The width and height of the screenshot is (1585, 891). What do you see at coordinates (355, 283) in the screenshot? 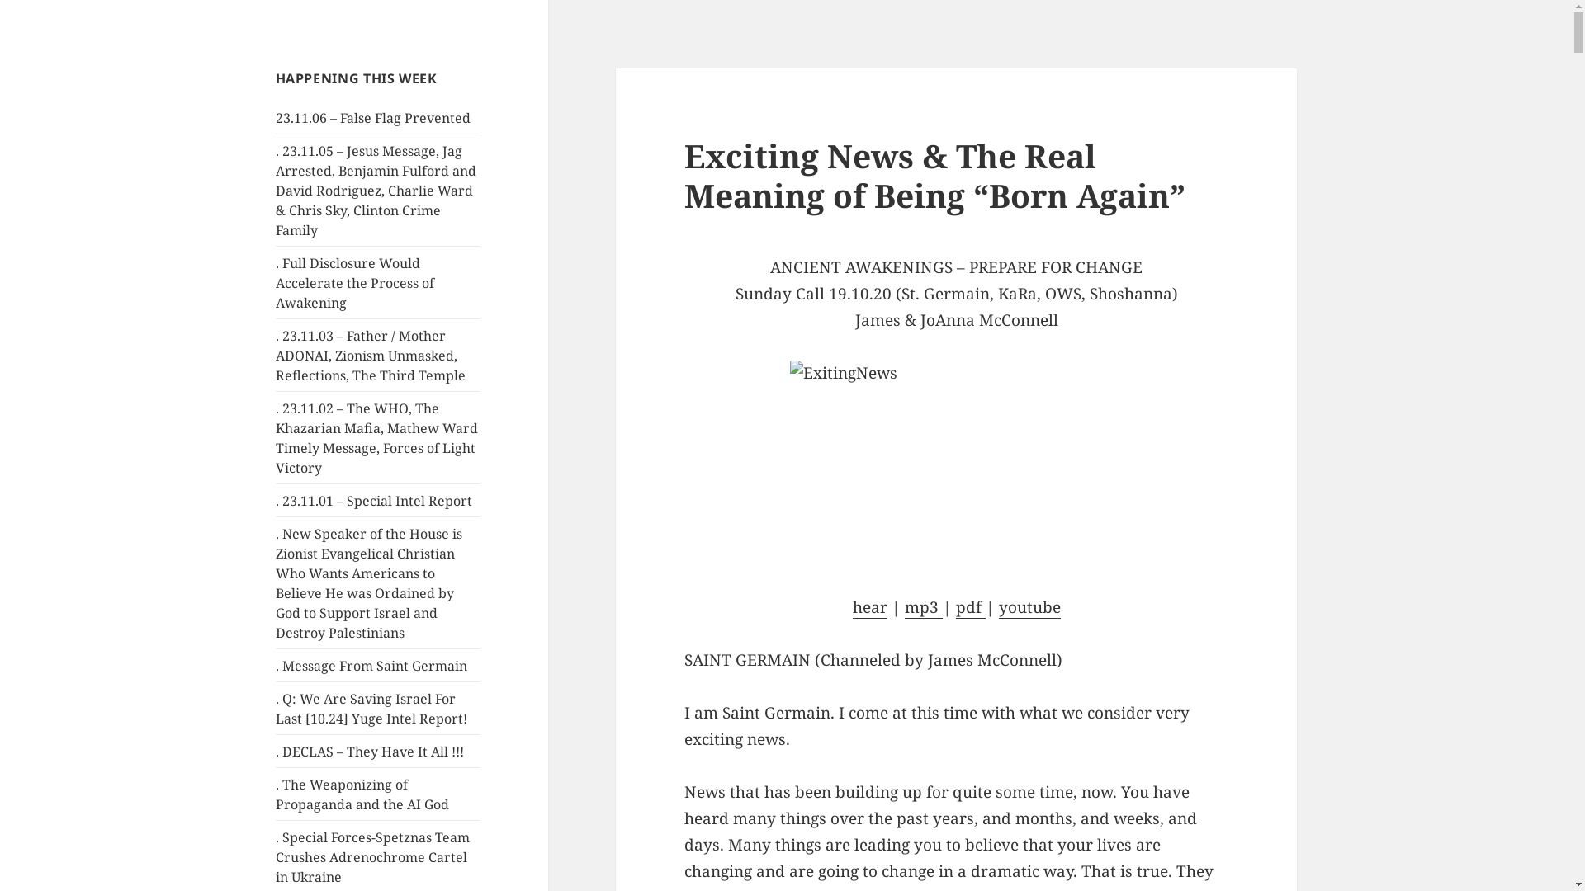
I see `. Full Disclosure Would Accelerate the Process of Awakening` at bounding box center [355, 283].